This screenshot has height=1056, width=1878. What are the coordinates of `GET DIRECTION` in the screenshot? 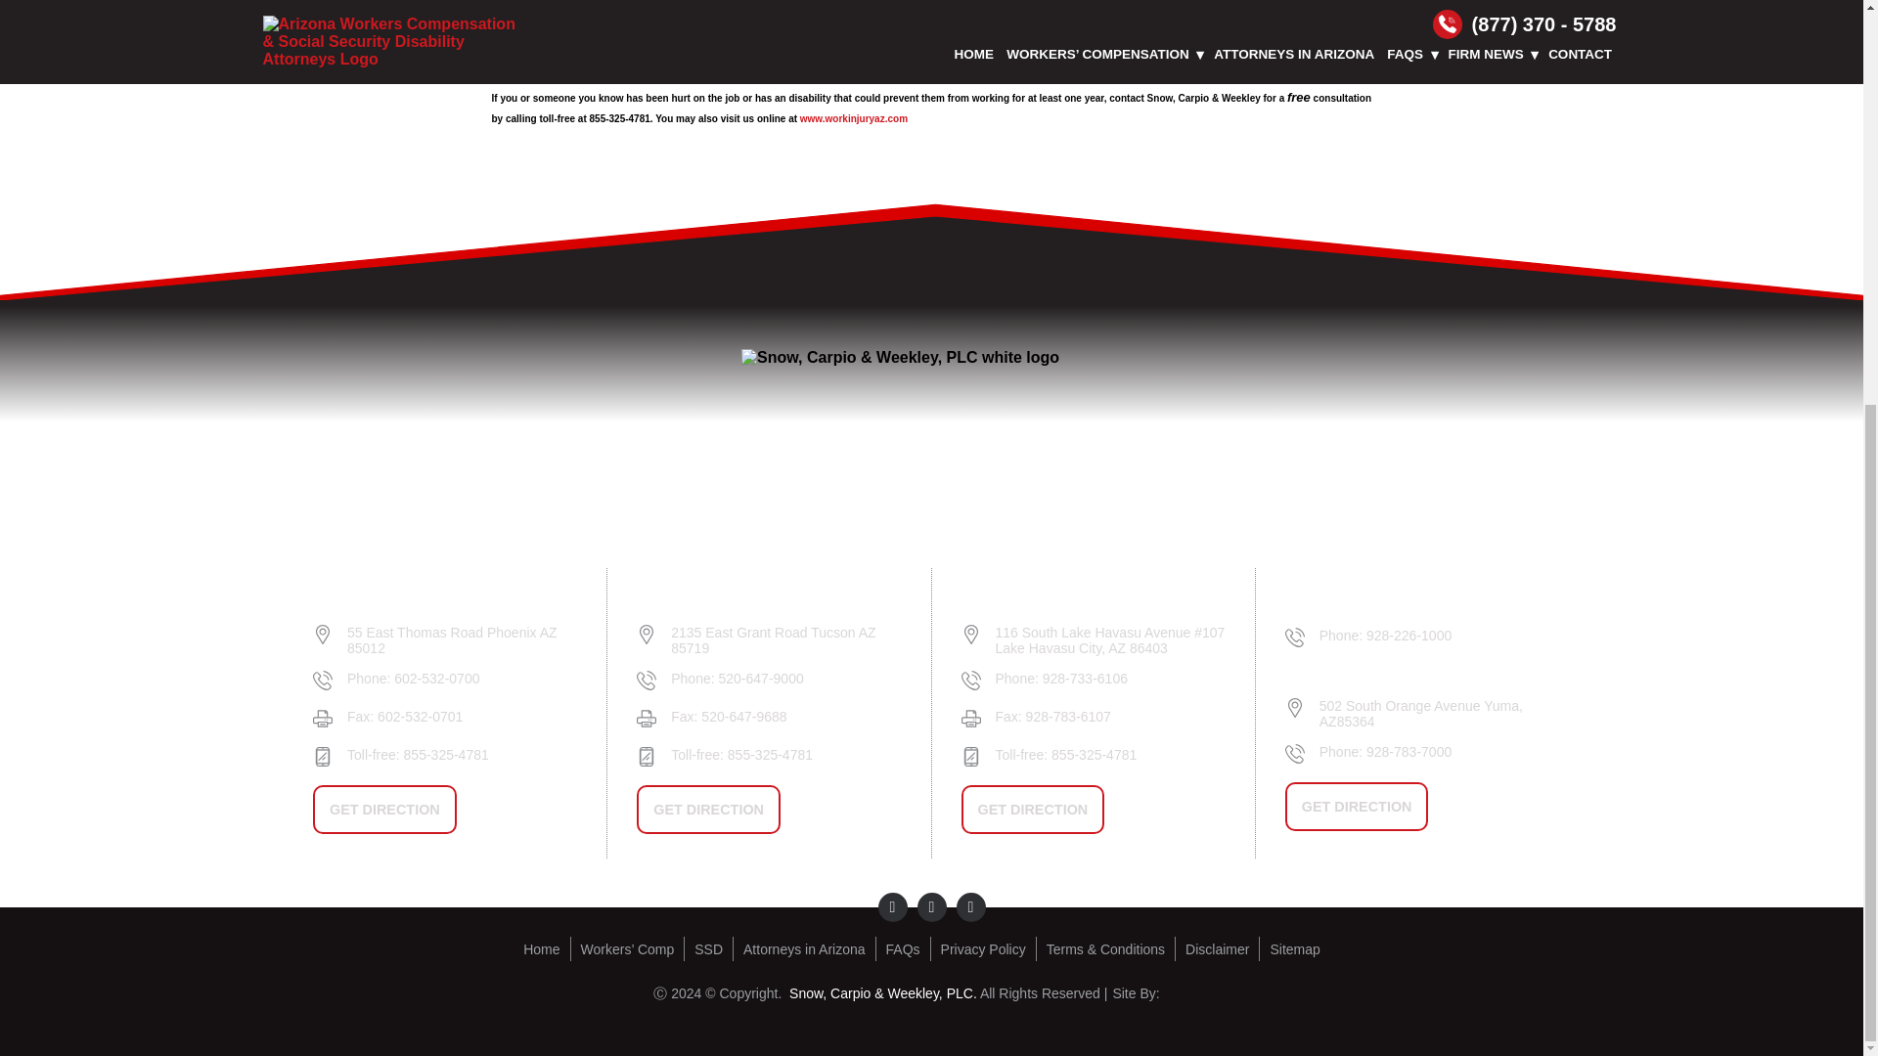 It's located at (384, 810).